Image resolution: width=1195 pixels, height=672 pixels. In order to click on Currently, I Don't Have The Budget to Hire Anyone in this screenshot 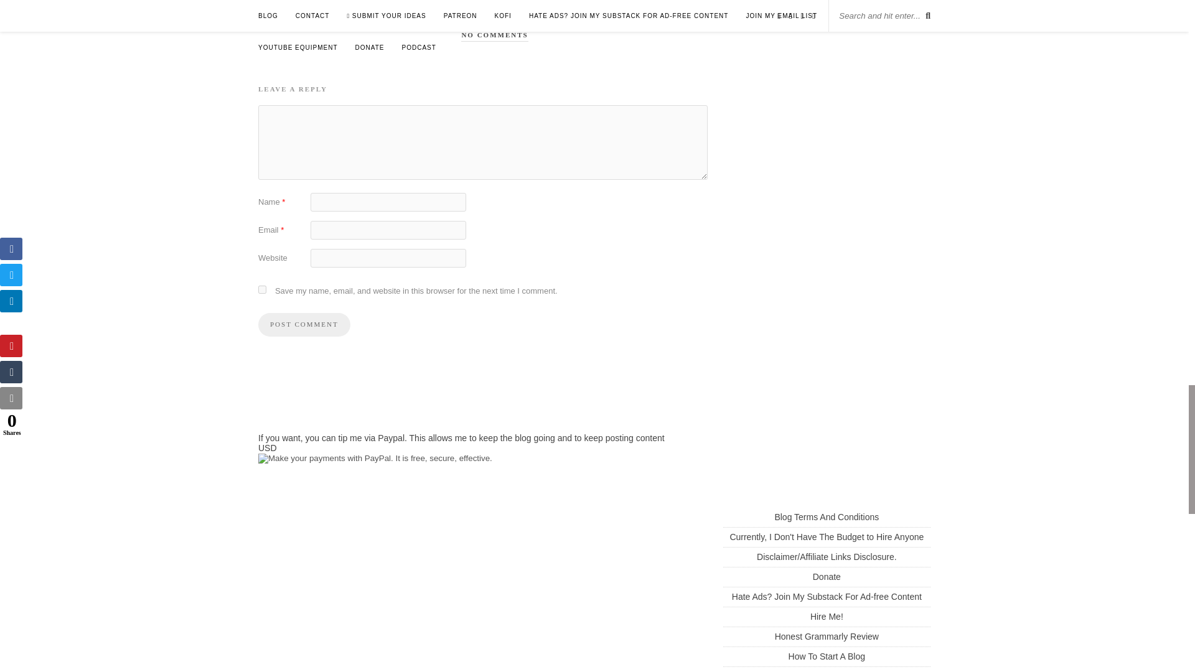, I will do `click(827, 536)`.